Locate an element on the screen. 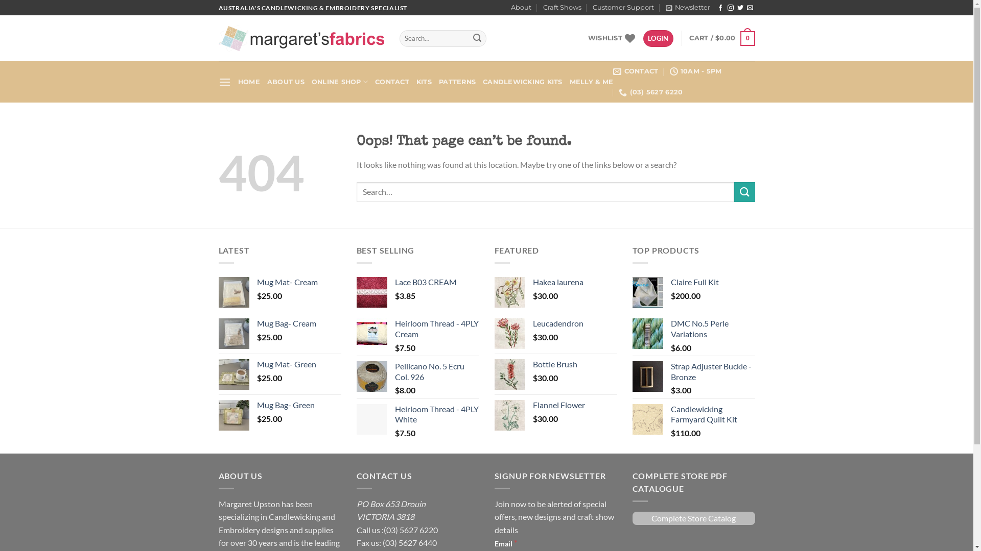  Heirloom Thread - 4PLY White is located at coordinates (436, 415).